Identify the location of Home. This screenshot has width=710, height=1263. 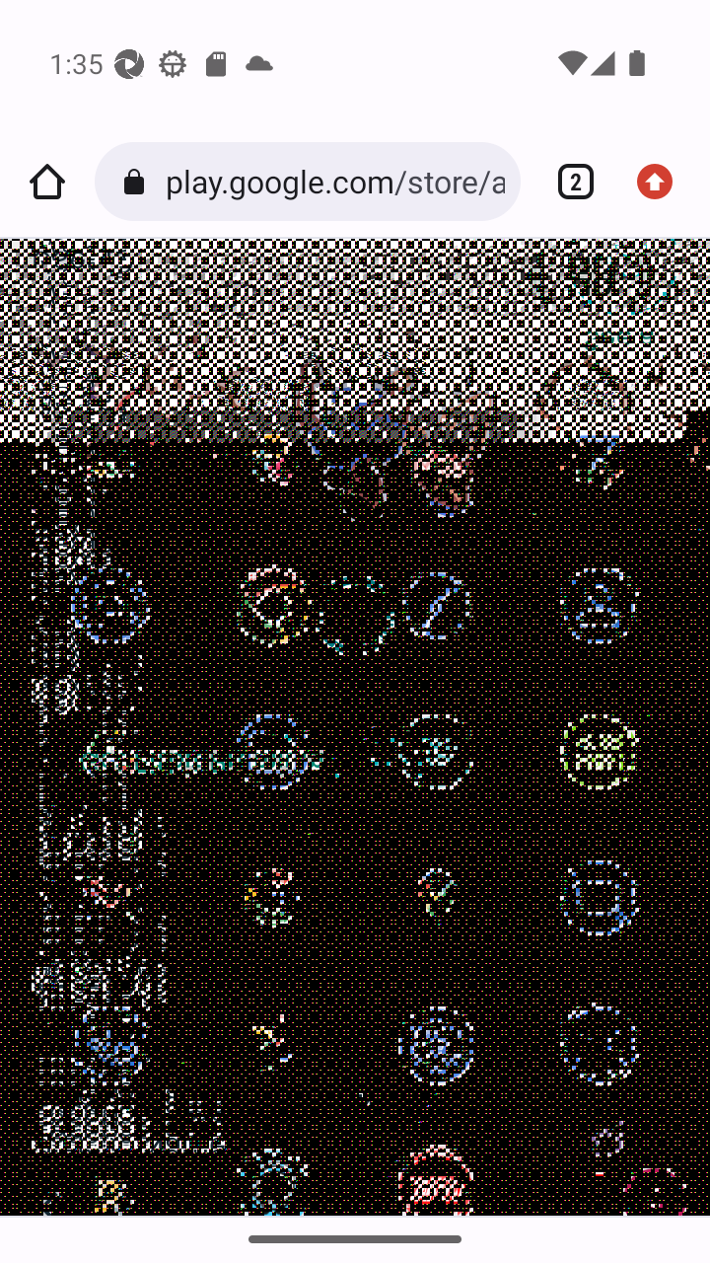
(47, 182).